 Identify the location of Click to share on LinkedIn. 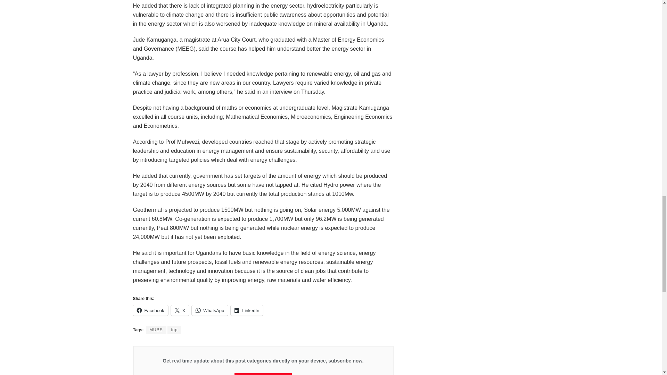
(247, 310).